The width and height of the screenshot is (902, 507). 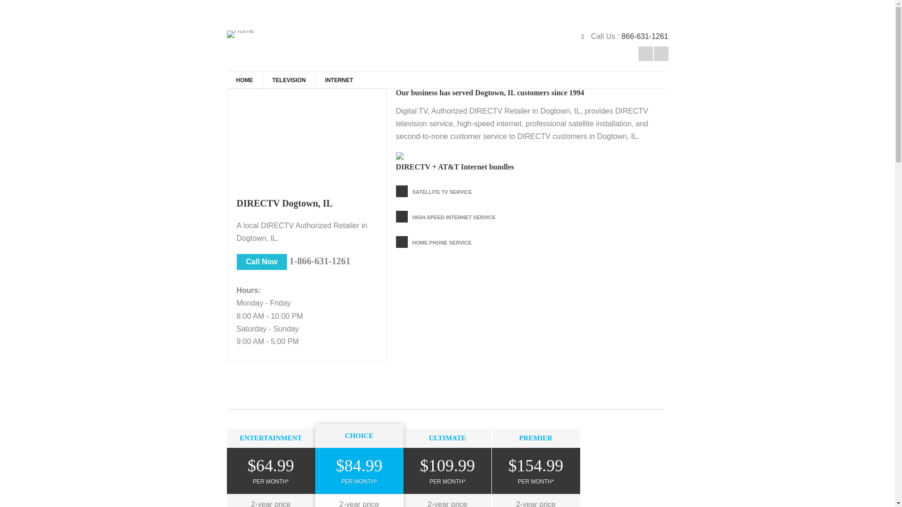 What do you see at coordinates (262, 262) in the screenshot?
I see `Call Now` at bounding box center [262, 262].